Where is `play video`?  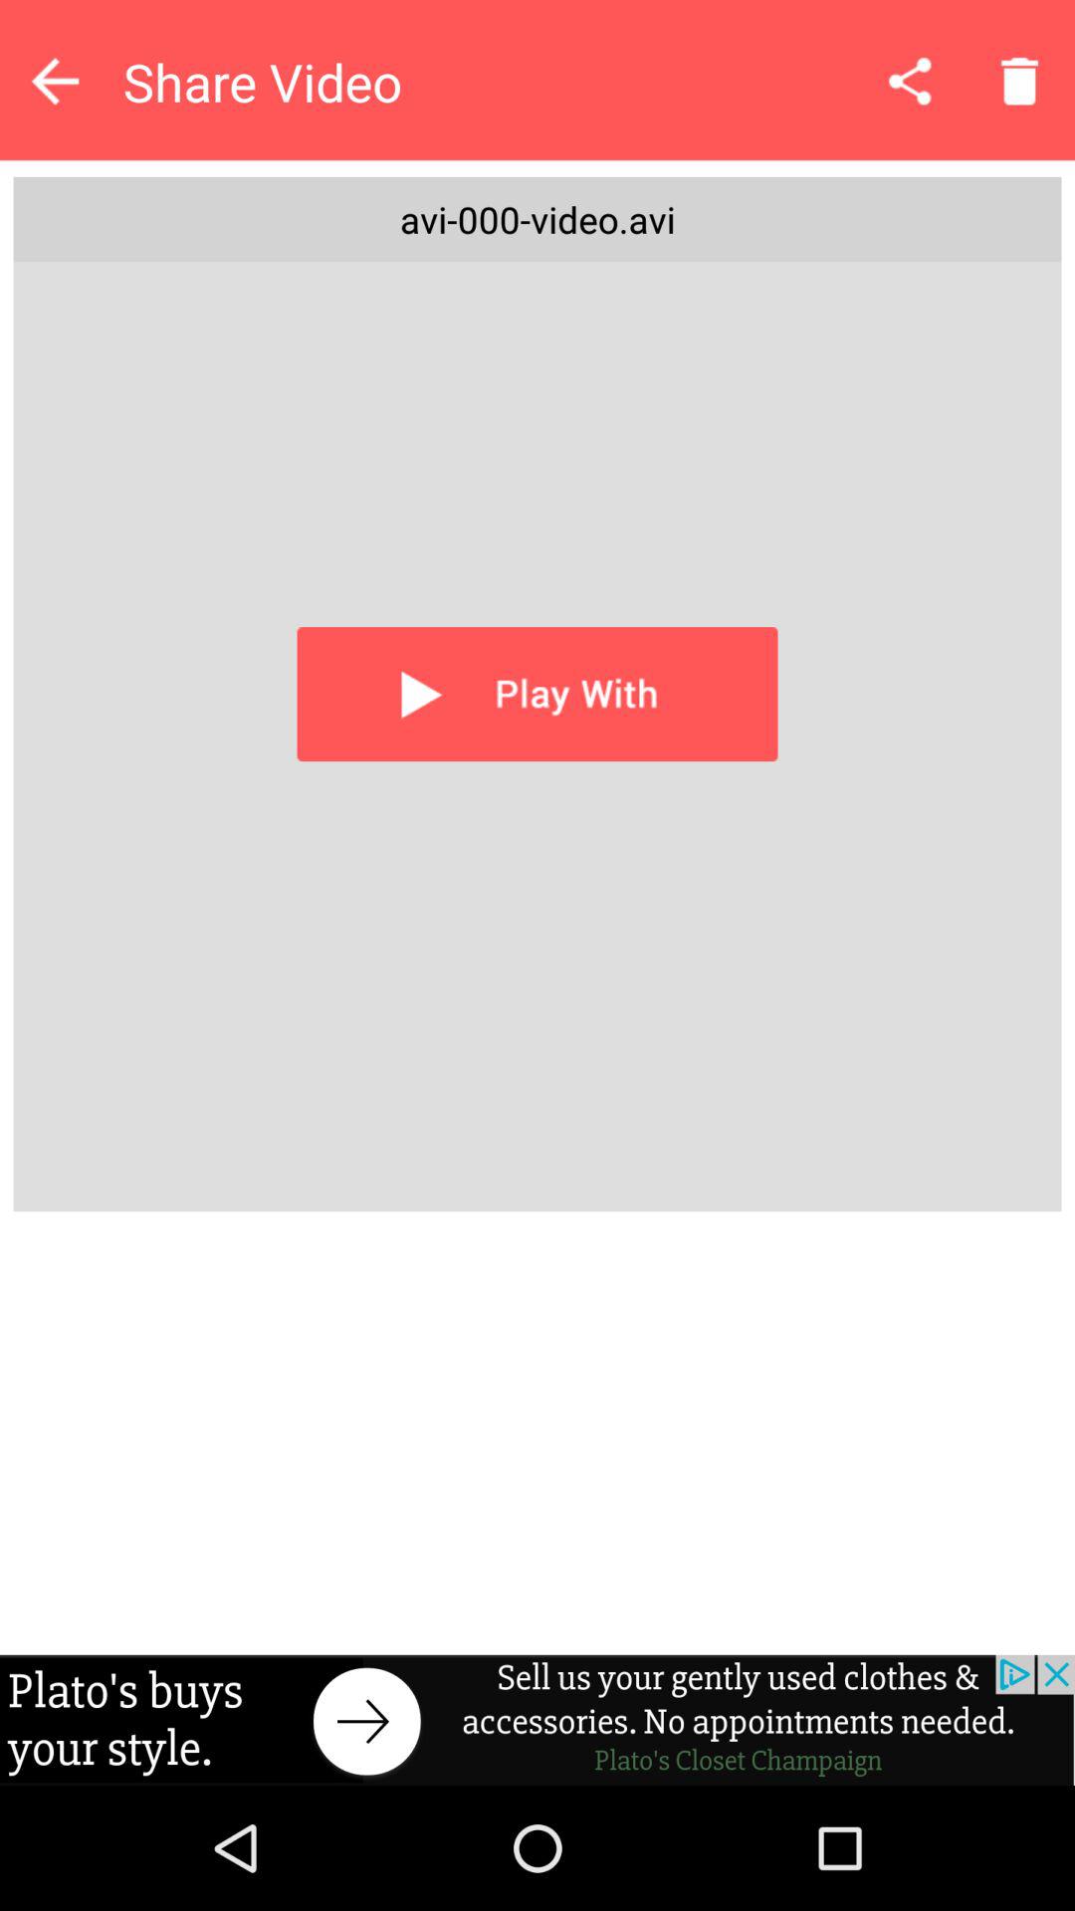 play video is located at coordinates (537, 695).